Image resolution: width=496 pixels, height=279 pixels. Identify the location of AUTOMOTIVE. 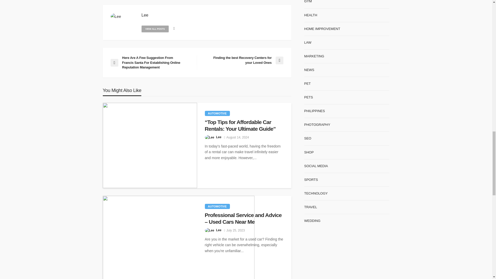
(217, 206).